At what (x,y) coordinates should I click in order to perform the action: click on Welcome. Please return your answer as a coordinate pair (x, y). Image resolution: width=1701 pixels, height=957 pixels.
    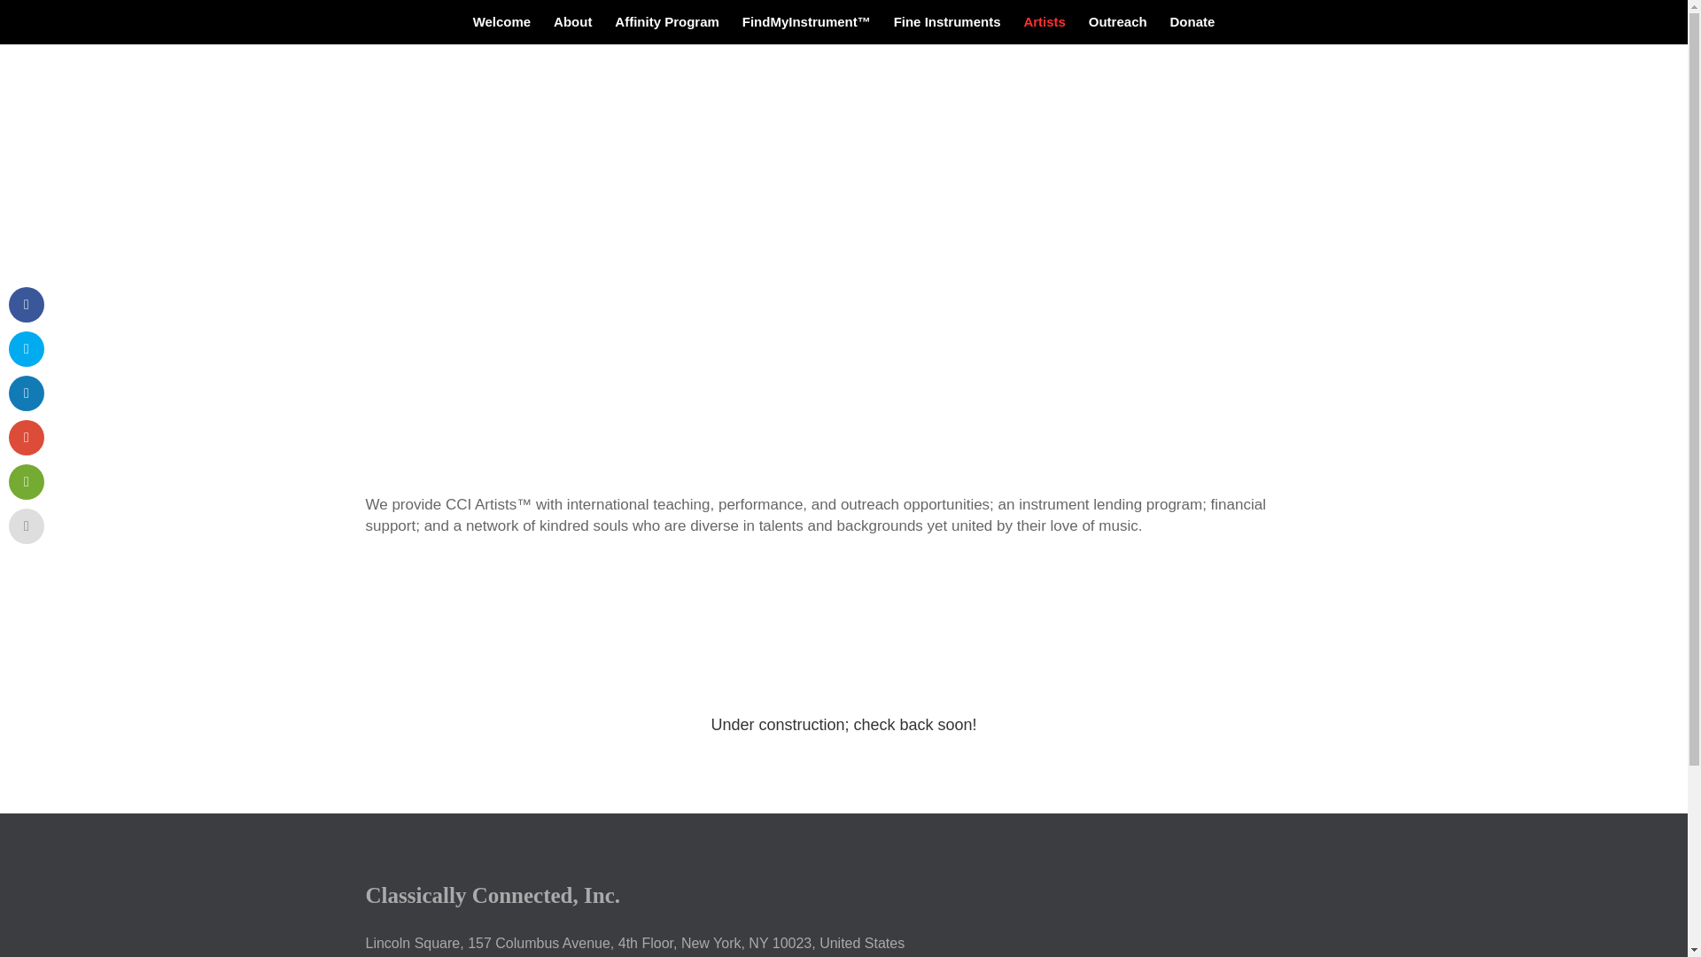
    Looking at the image, I should click on (501, 30).